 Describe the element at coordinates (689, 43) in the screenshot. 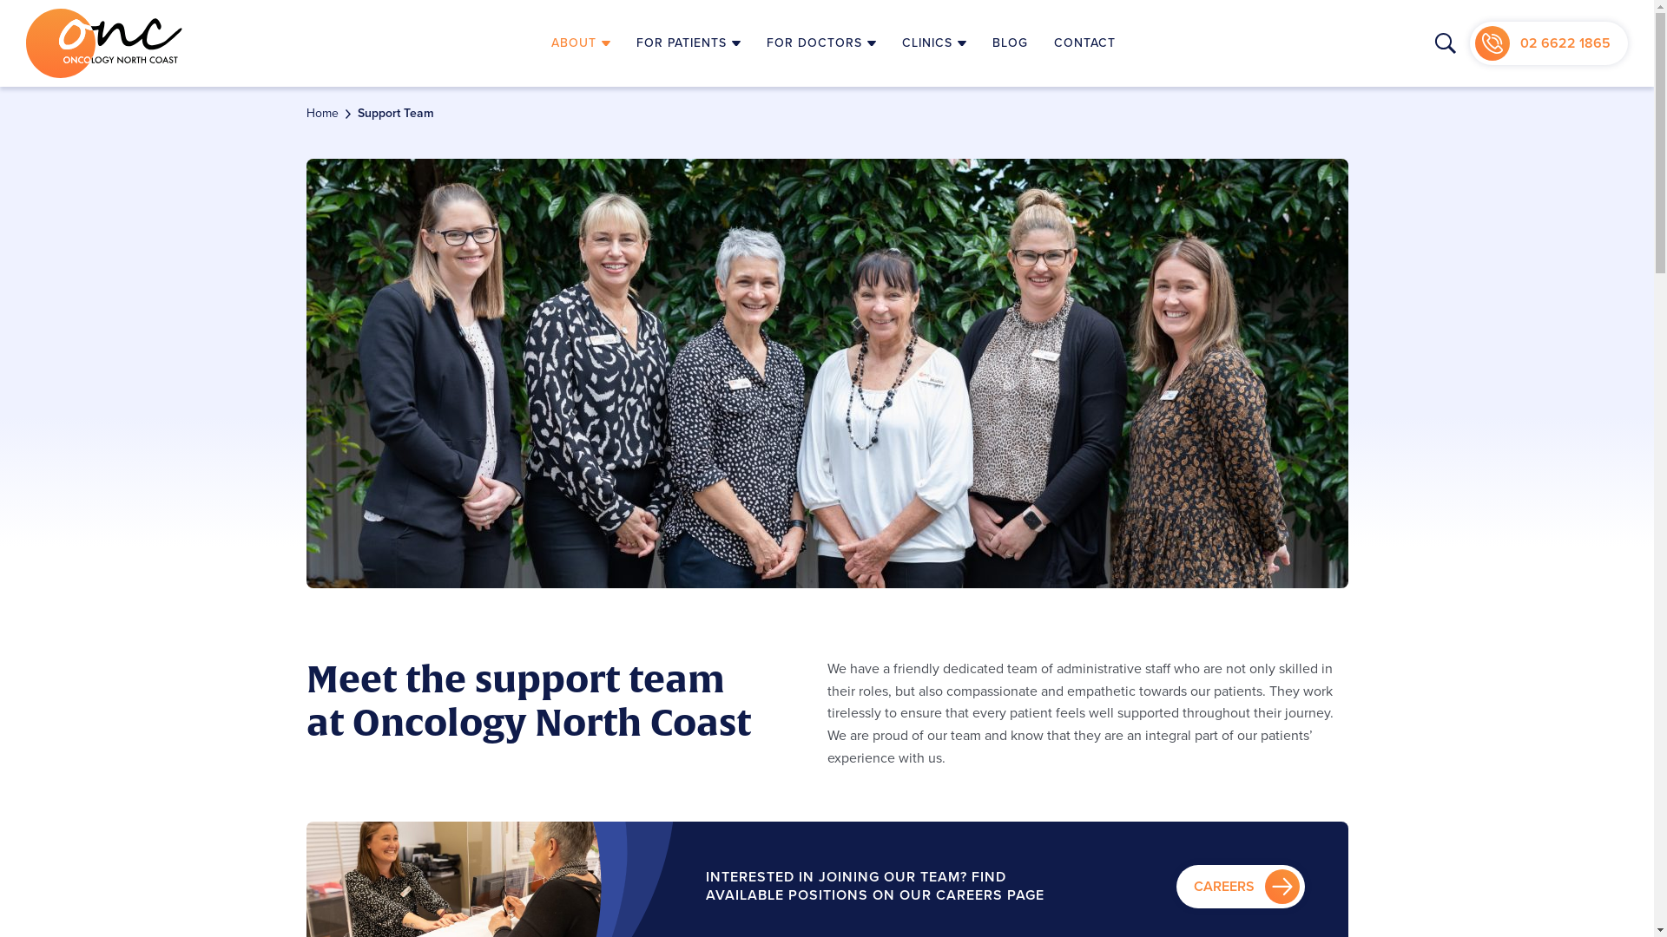

I see `FOR PATIENTS` at that location.